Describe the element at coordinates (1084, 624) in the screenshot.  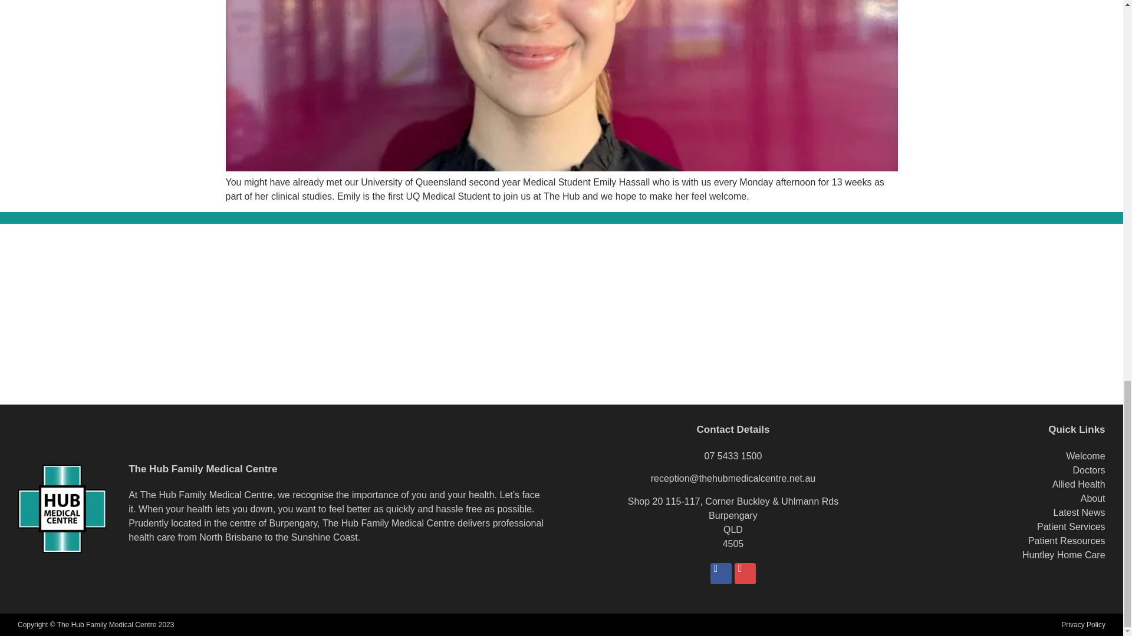
I see `Privacy Policy` at that location.